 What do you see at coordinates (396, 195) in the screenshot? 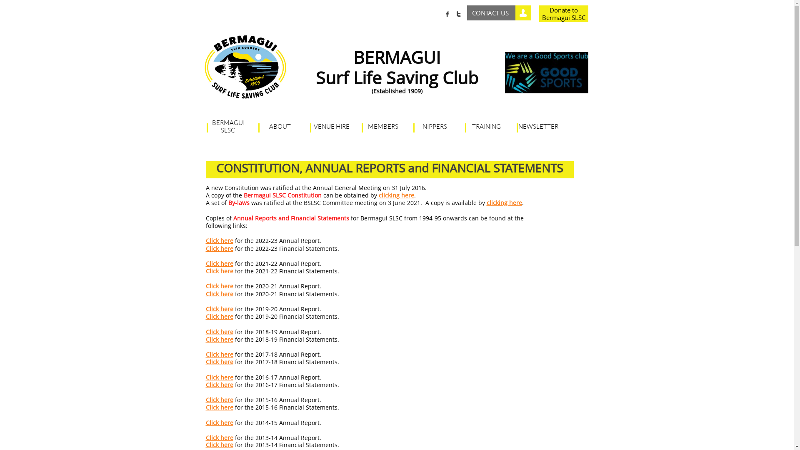
I see `clicking here` at bounding box center [396, 195].